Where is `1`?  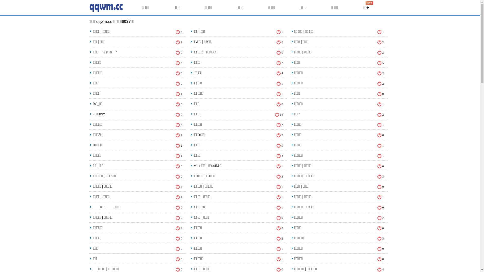
1 is located at coordinates (280, 94).